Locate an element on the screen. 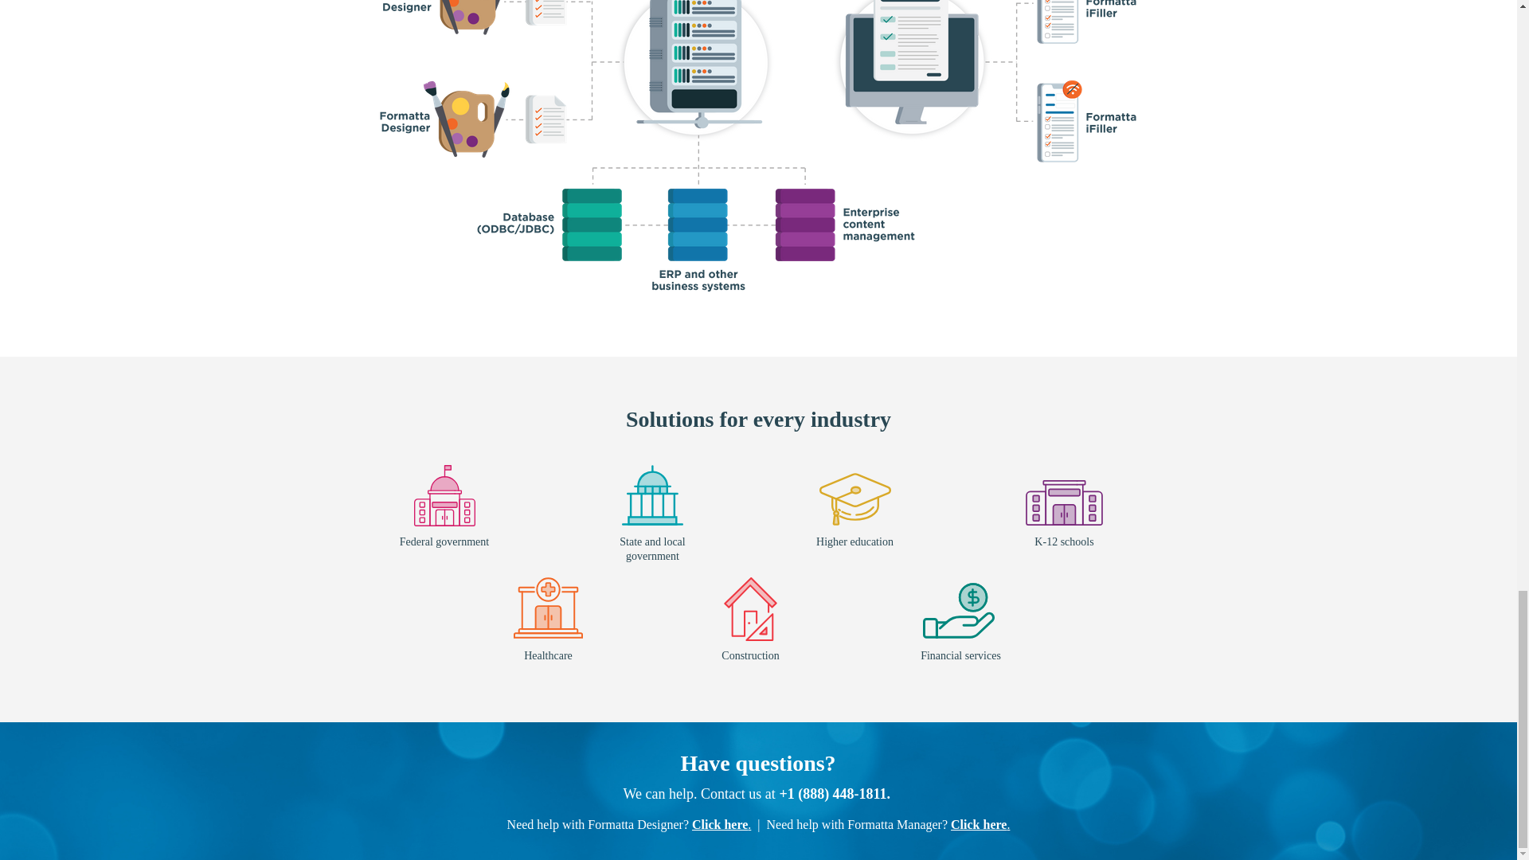 The width and height of the screenshot is (1529, 860). Click here. is located at coordinates (721, 825).